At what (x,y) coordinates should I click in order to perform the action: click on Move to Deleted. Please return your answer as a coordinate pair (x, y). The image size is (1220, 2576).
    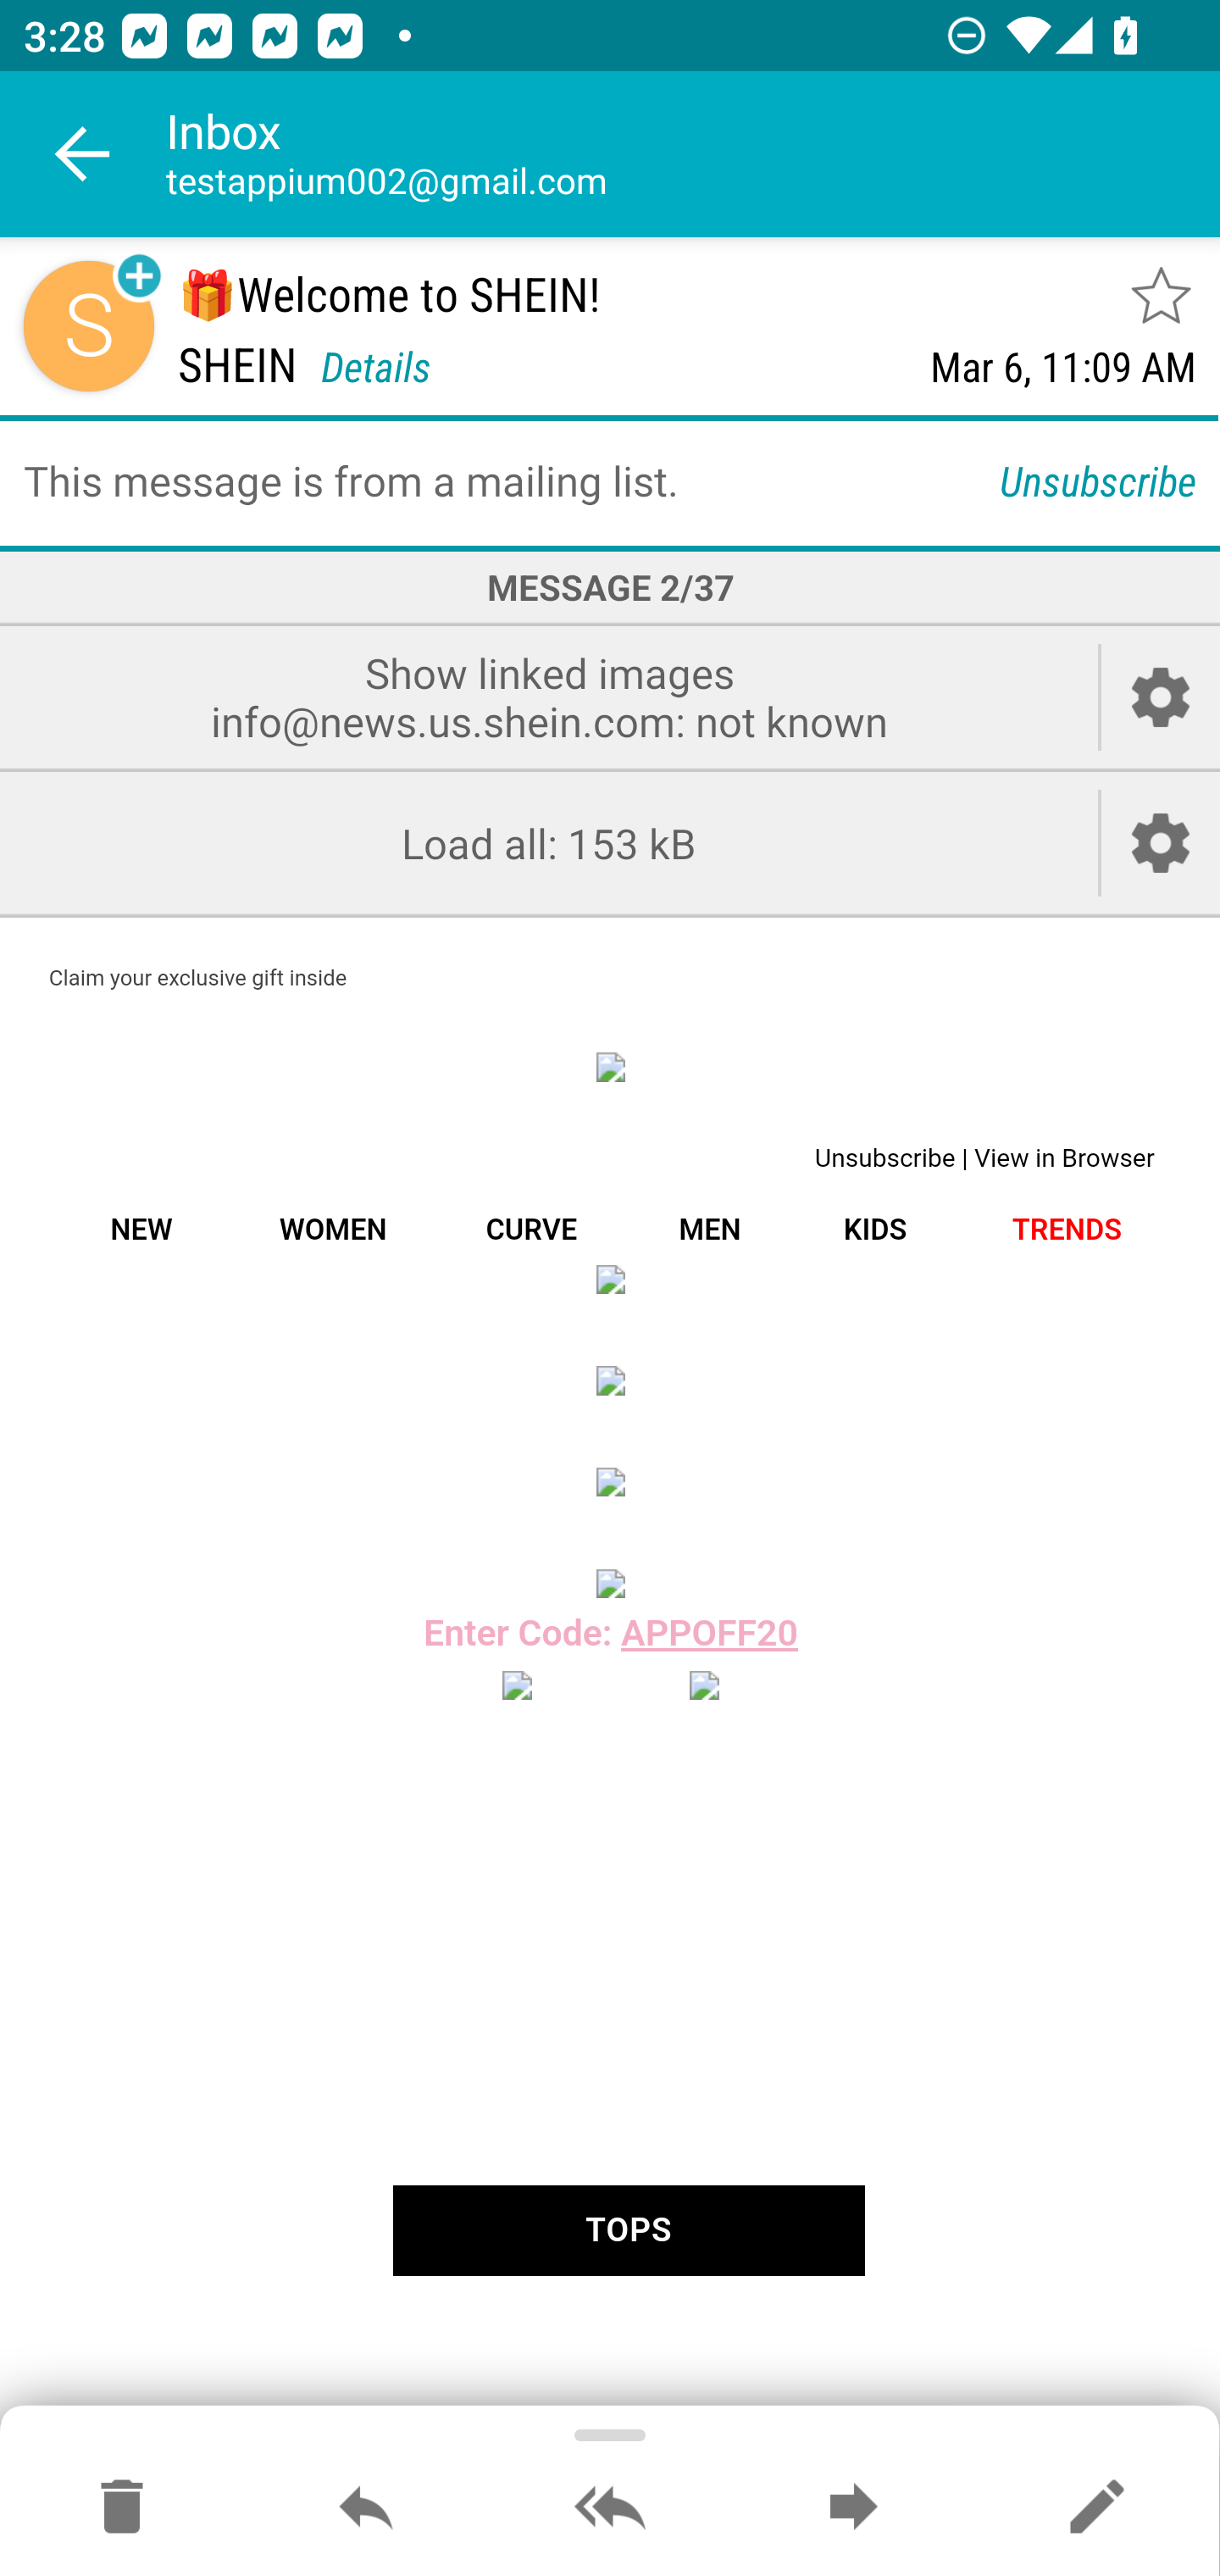
    Looking at the image, I should click on (122, 2508).